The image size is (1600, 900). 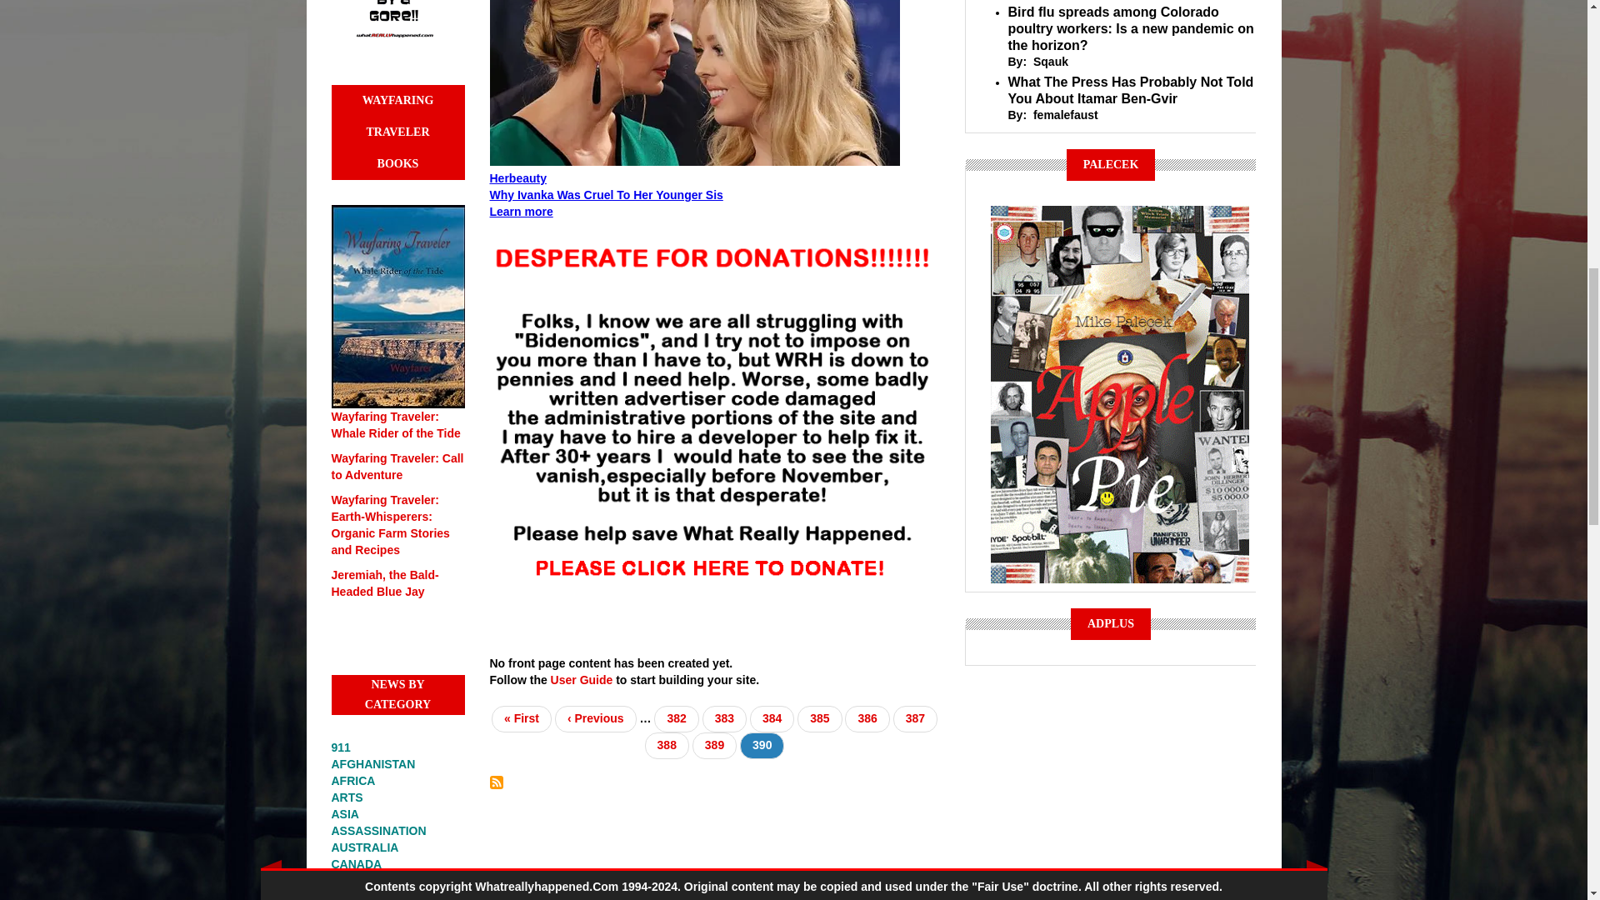 I want to click on Go to page 385, so click(x=818, y=718).